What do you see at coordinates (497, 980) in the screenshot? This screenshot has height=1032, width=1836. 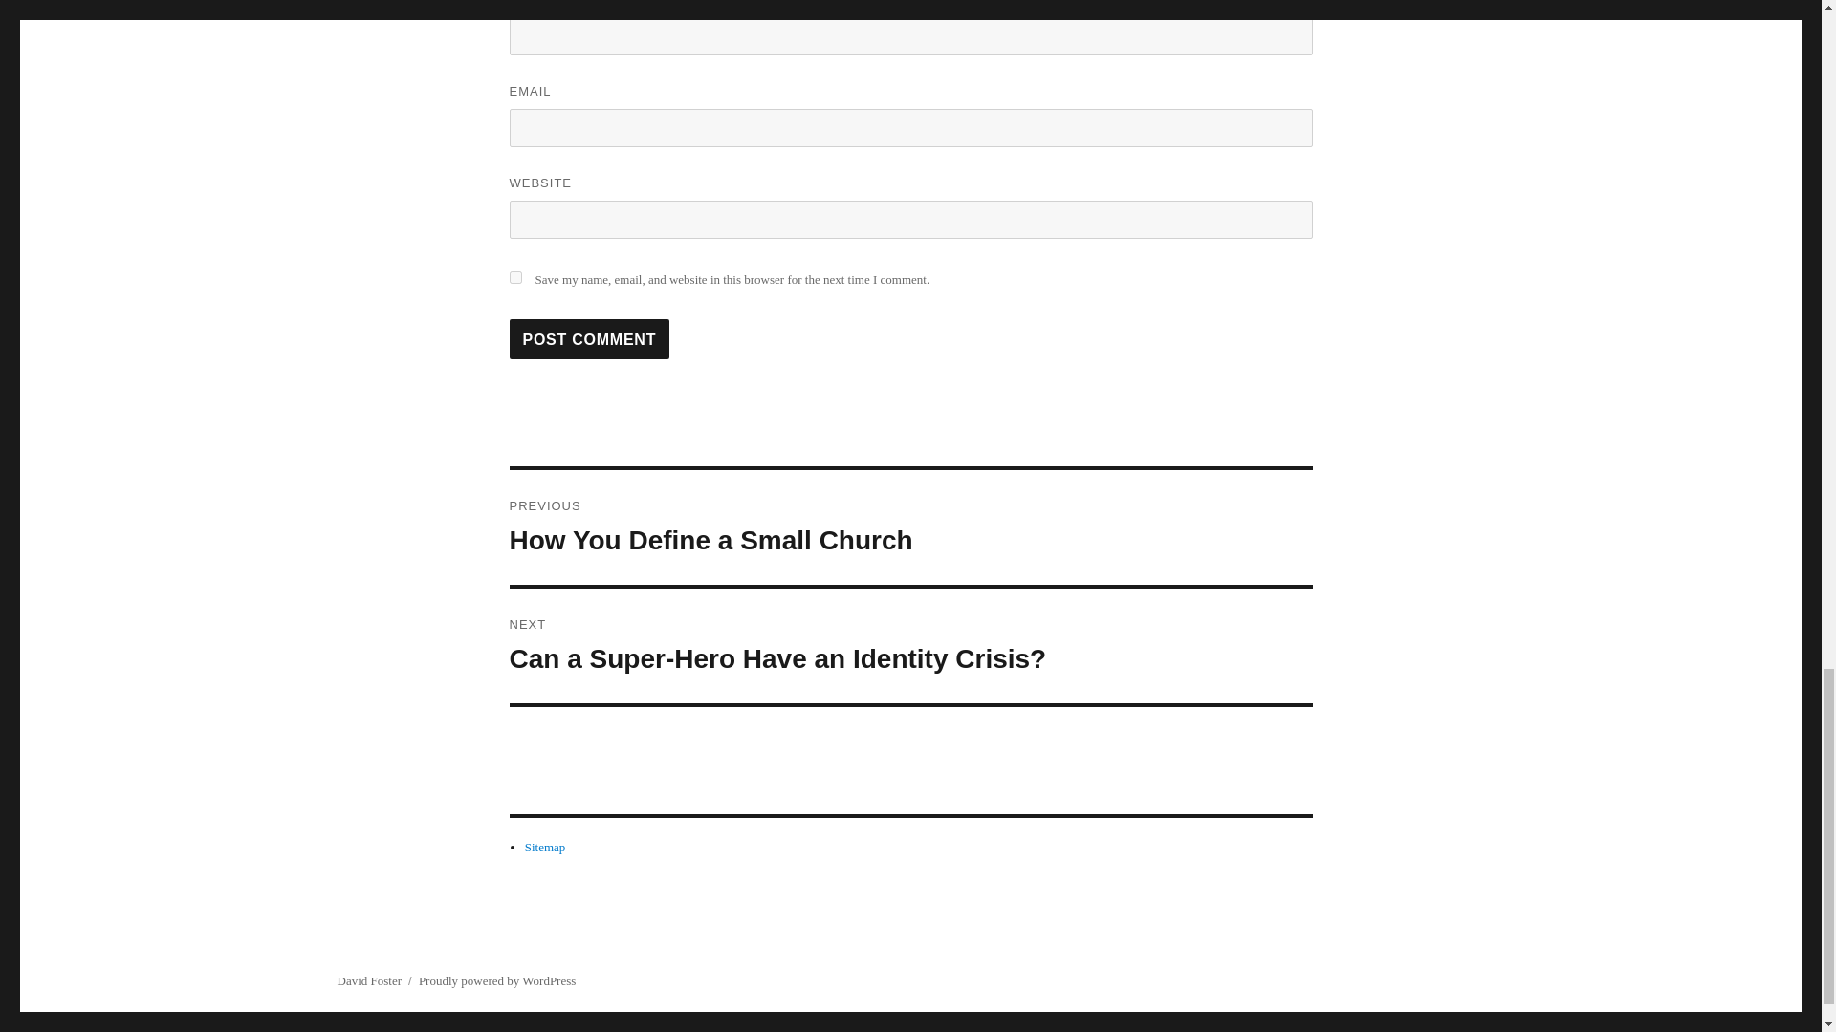 I see `Sitemap` at bounding box center [497, 980].